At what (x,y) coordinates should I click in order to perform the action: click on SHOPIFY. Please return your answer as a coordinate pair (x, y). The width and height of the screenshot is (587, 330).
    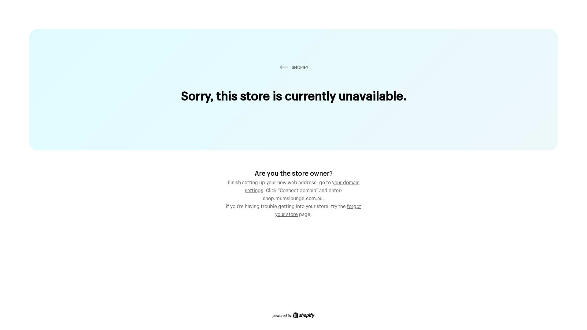
    Looking at the image, I should click on (293, 67).